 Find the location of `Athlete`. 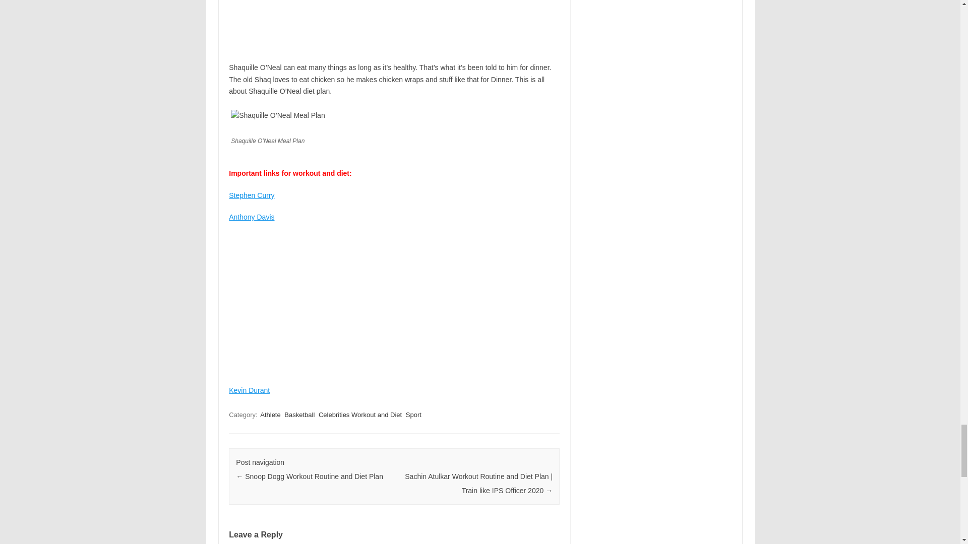

Athlete is located at coordinates (270, 415).